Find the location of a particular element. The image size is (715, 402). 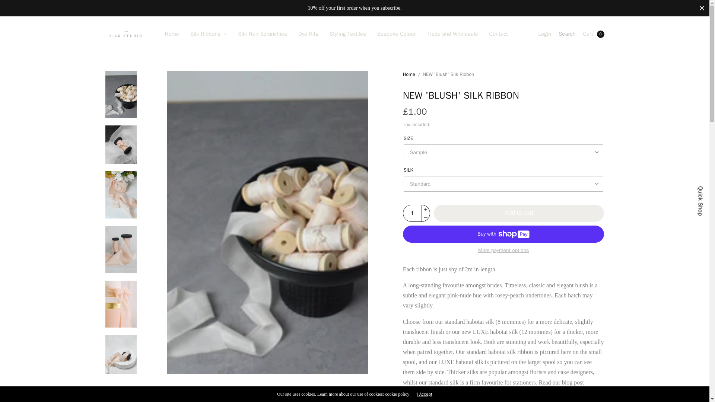

Dye Kits is located at coordinates (308, 34).